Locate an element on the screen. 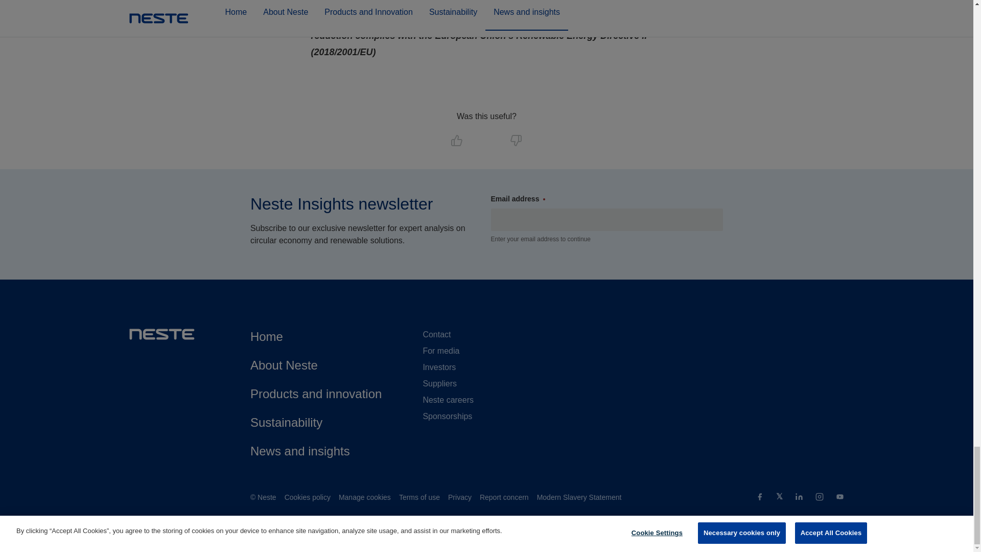 The image size is (981, 552). News and insights is located at coordinates (300, 451).